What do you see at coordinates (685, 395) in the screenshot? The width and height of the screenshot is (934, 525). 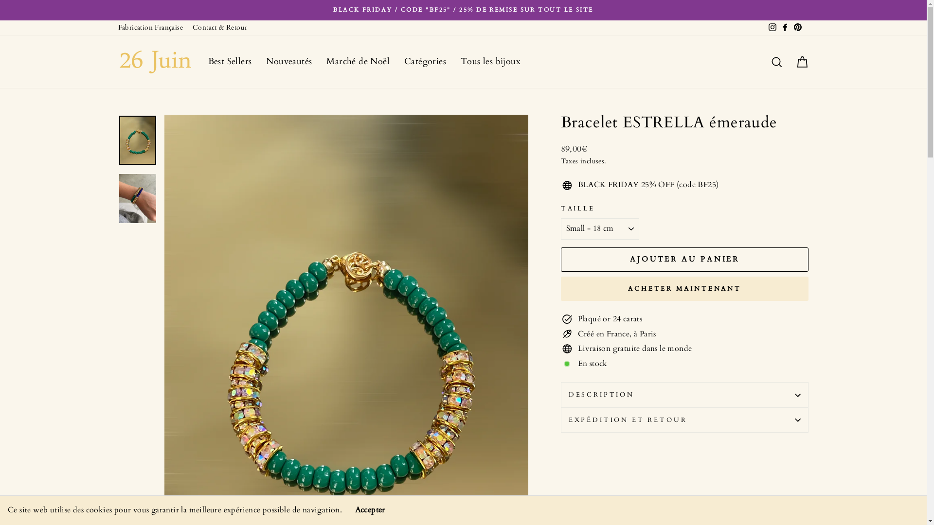 I see `DESCRIPTION` at bounding box center [685, 395].